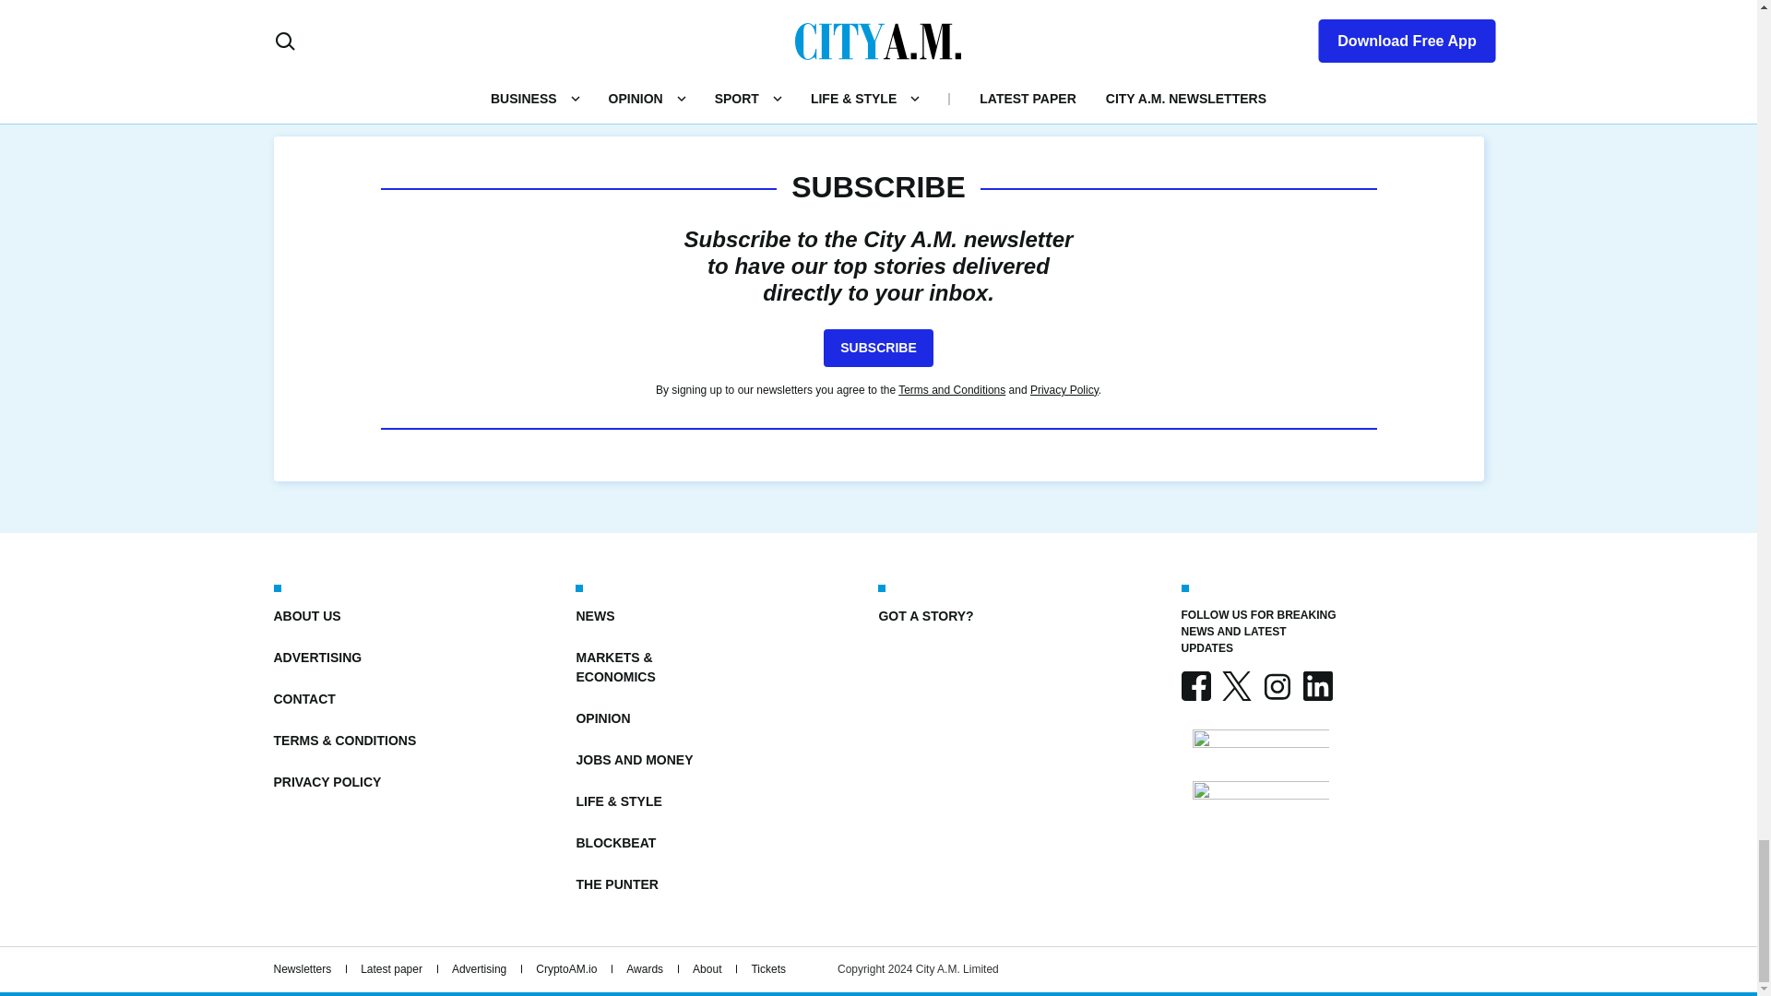 Image resolution: width=1771 pixels, height=996 pixels. What do you see at coordinates (1195, 686) in the screenshot?
I see `FACEBOOK` at bounding box center [1195, 686].